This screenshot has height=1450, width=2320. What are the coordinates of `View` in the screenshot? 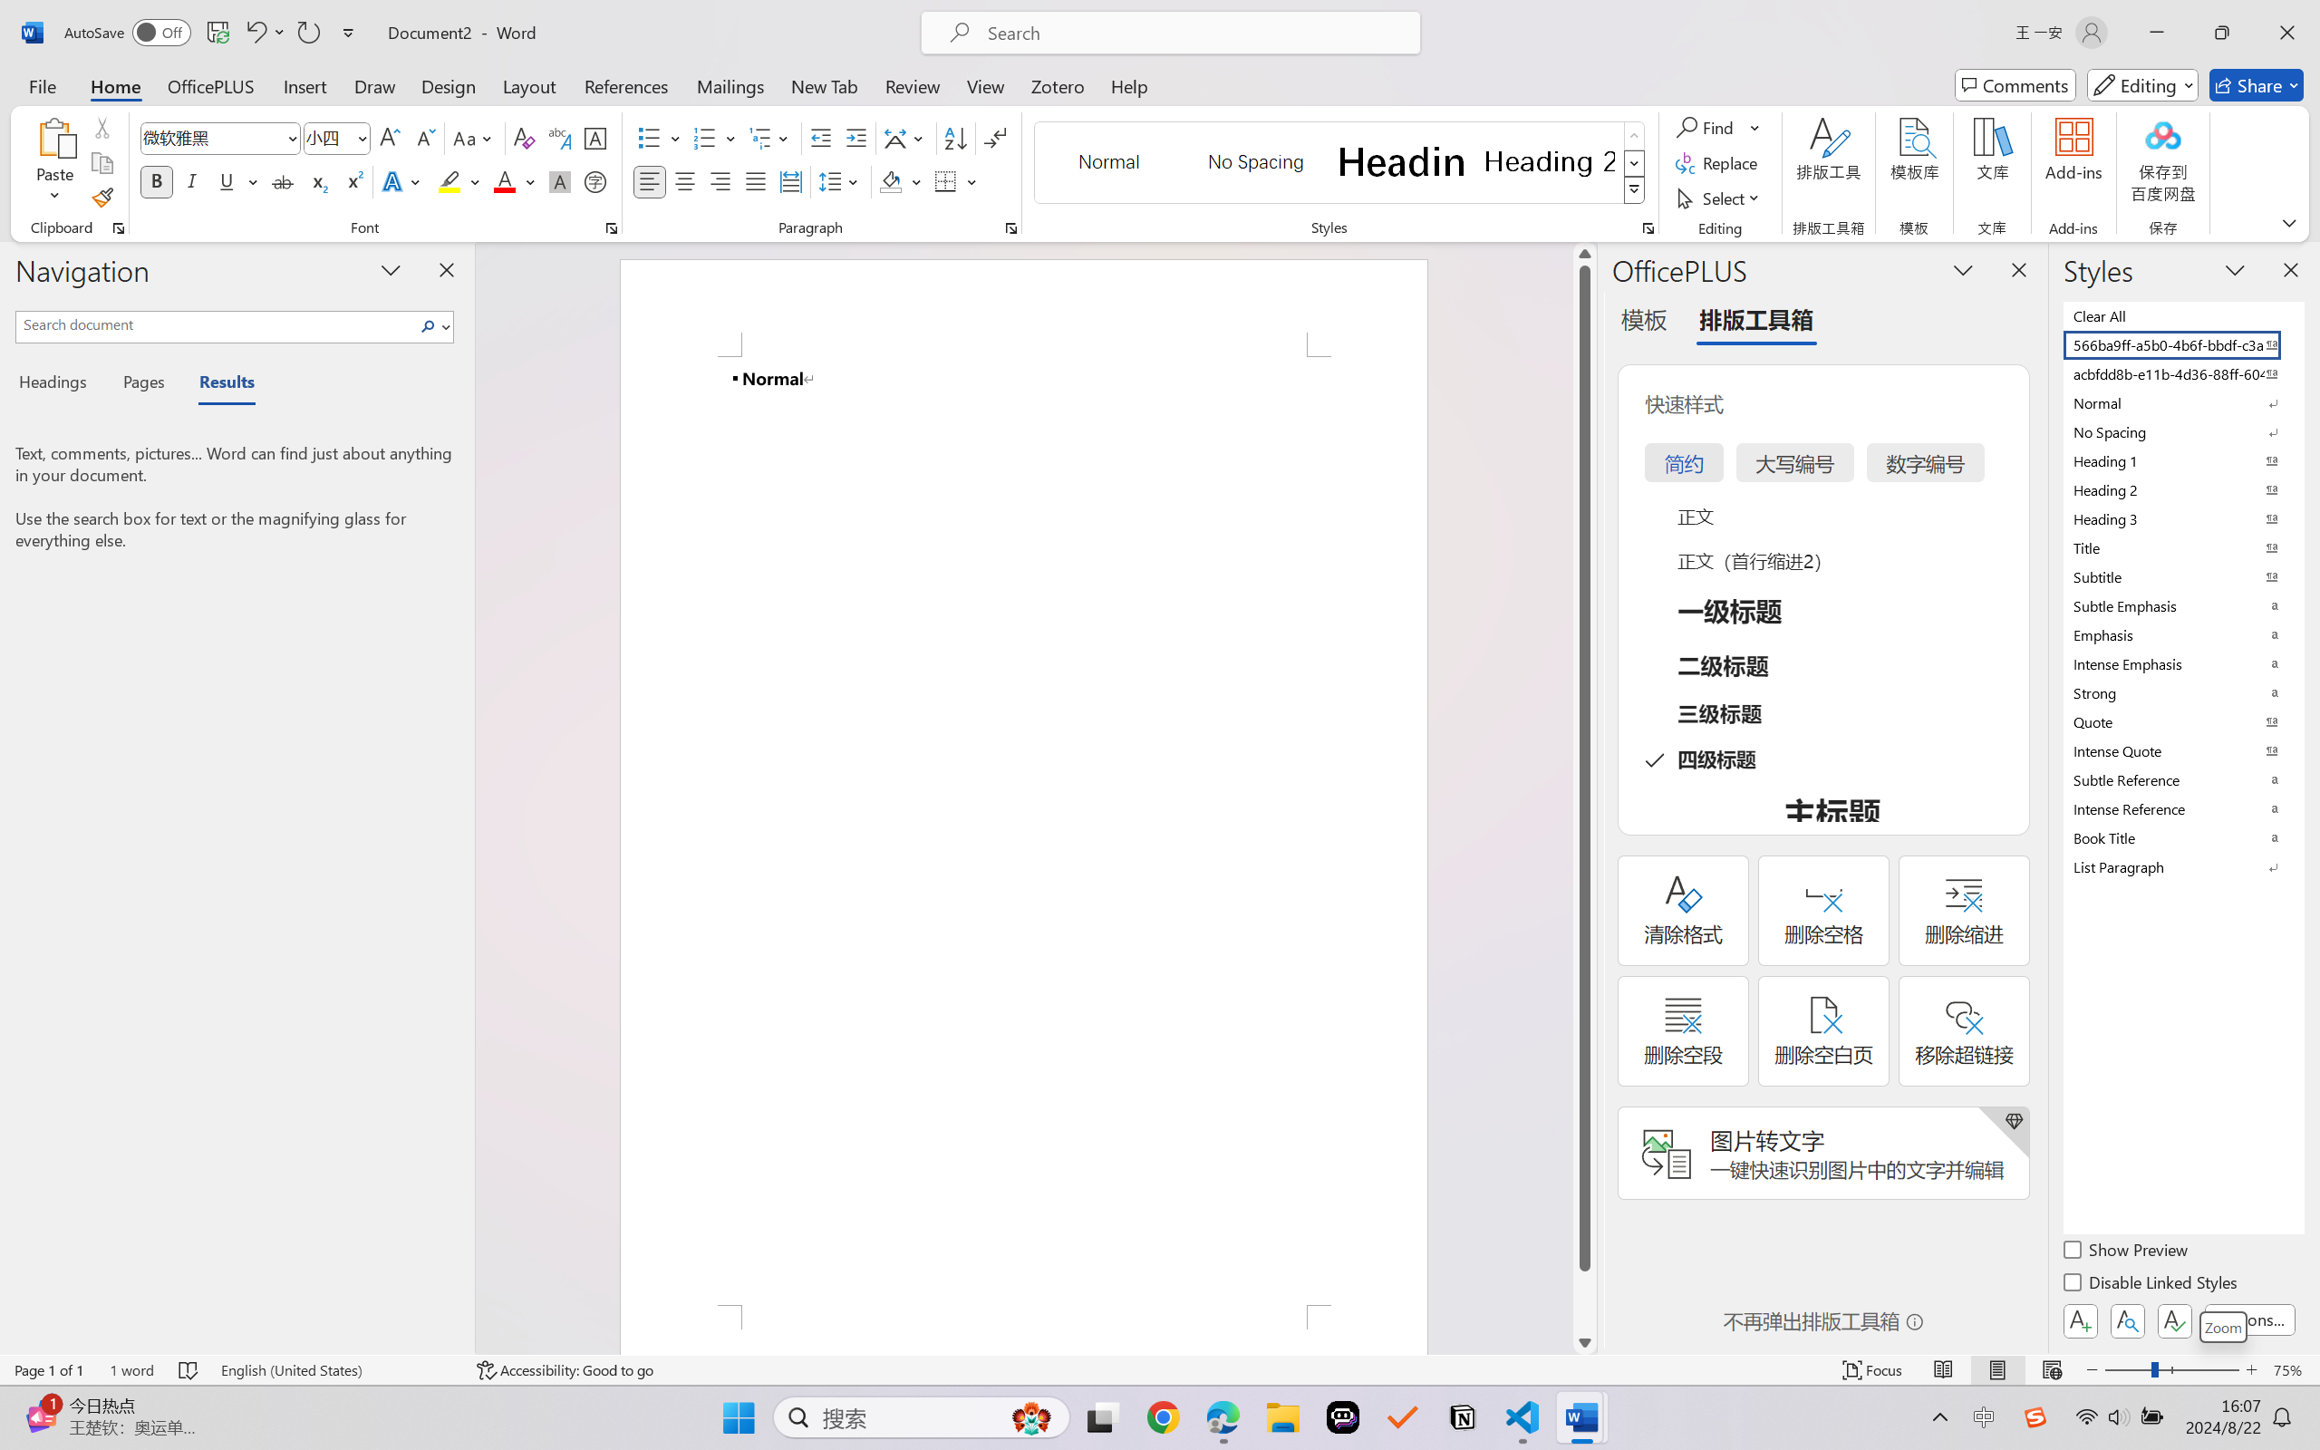 It's located at (986, 85).